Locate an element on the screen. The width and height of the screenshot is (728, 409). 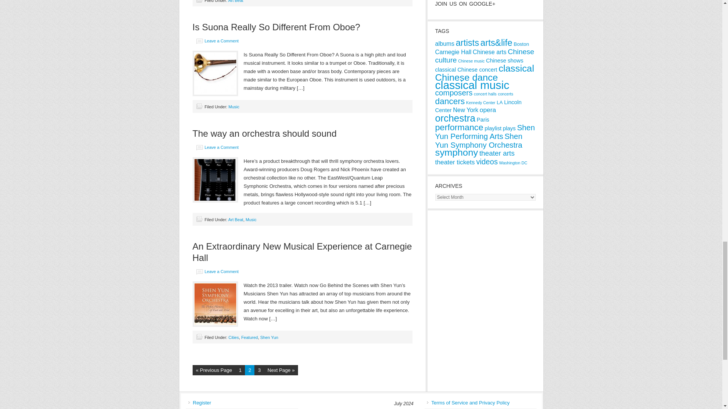
Sunday is located at coordinates (314, 408).